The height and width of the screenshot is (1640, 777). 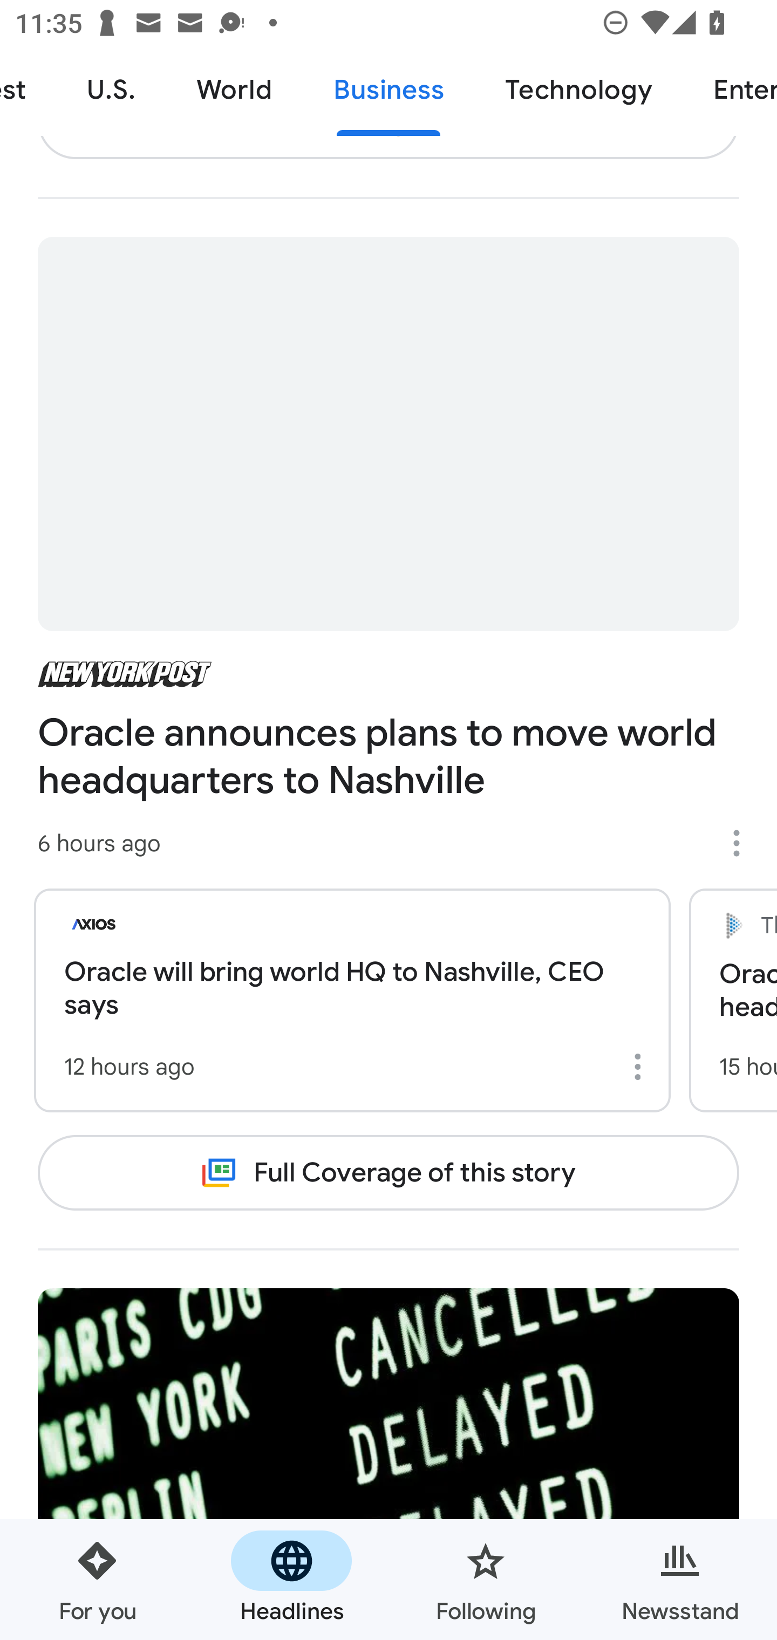 I want to click on World, so click(x=234, y=91).